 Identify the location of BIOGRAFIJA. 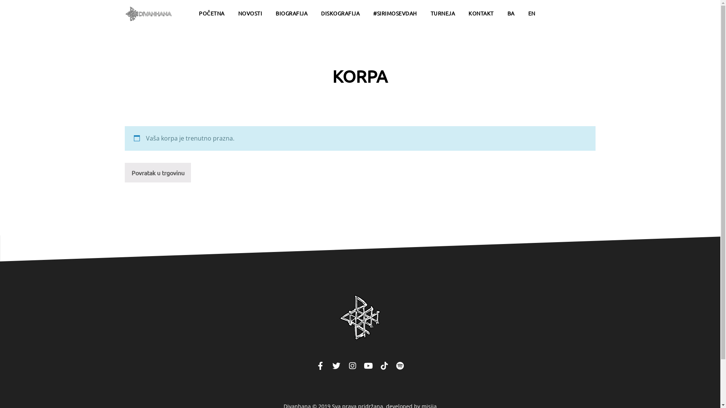
(292, 14).